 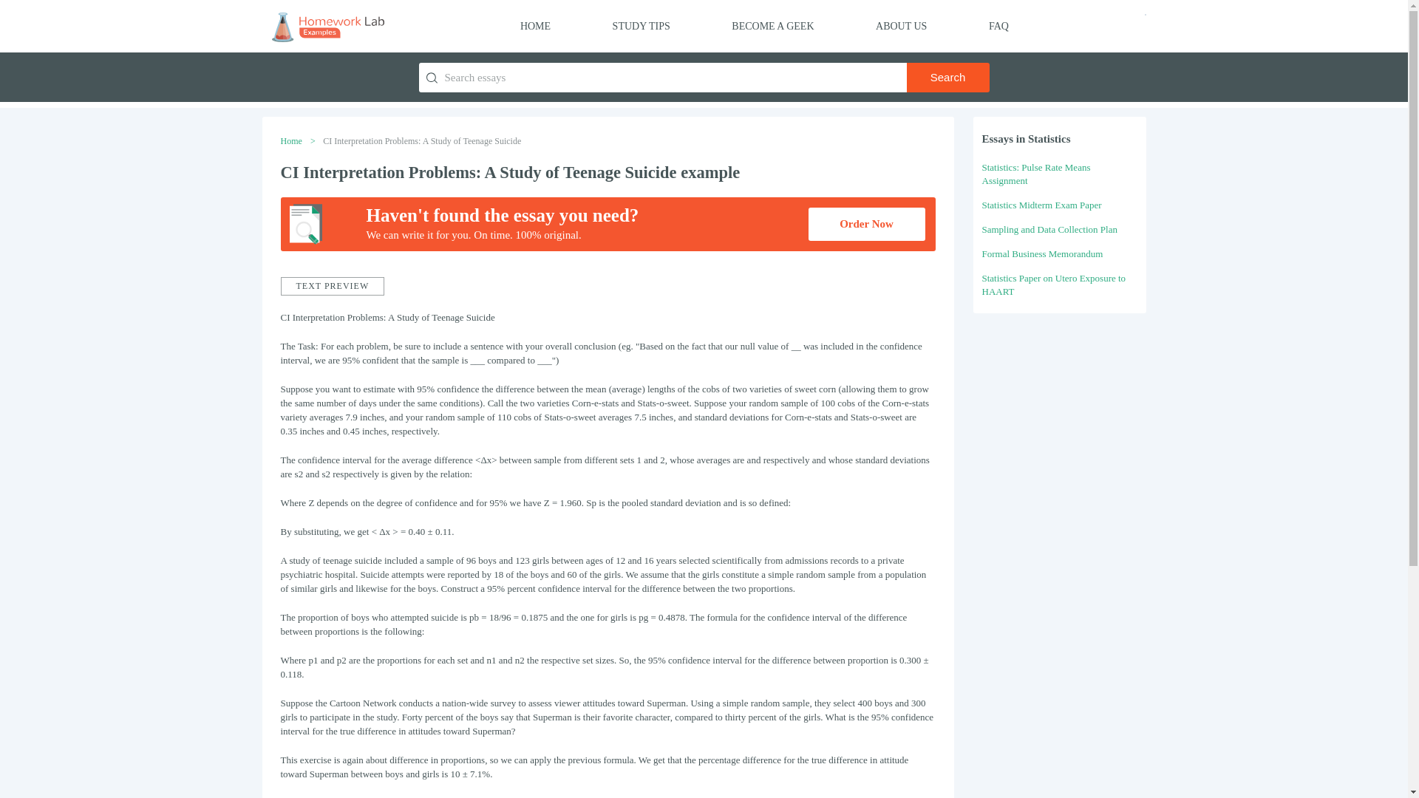 I want to click on Statistics Midterm Exam Paper, so click(x=1041, y=205).